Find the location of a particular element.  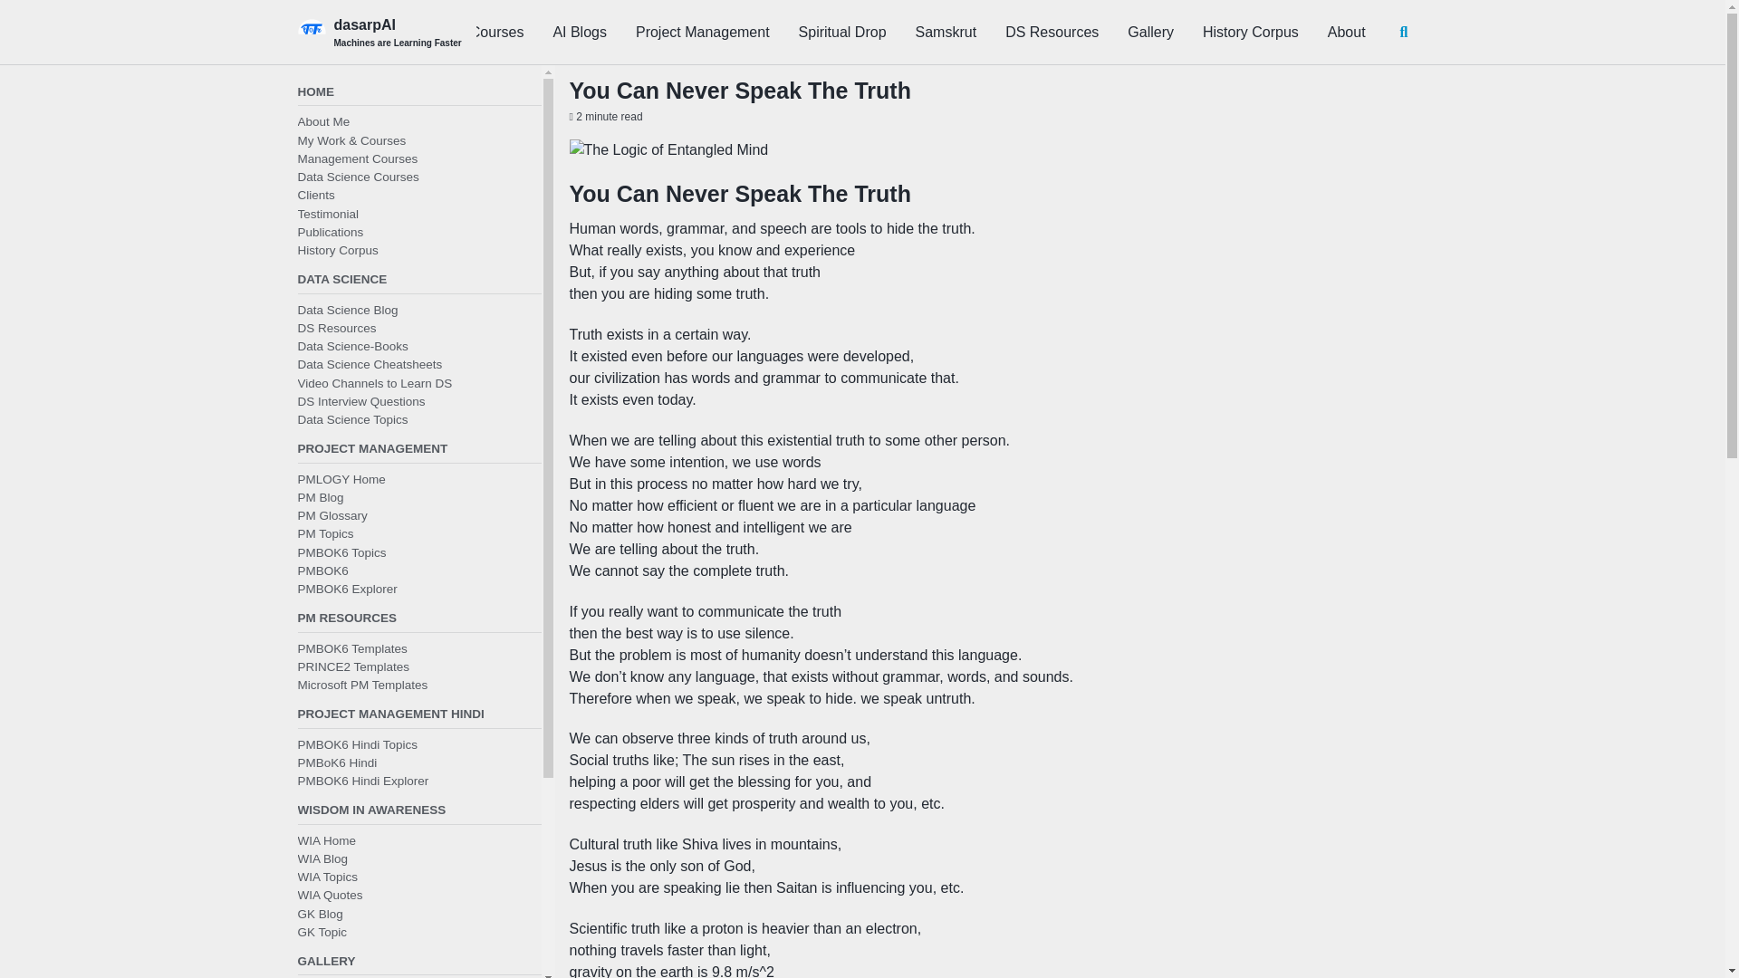

AI Blogs is located at coordinates (580, 32).